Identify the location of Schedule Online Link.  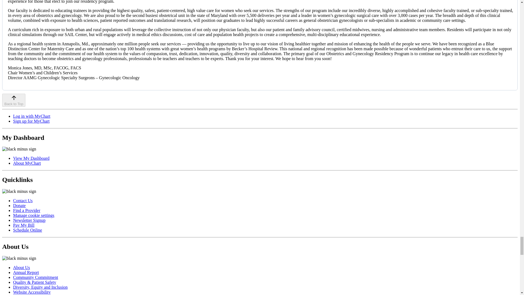
(27, 230).